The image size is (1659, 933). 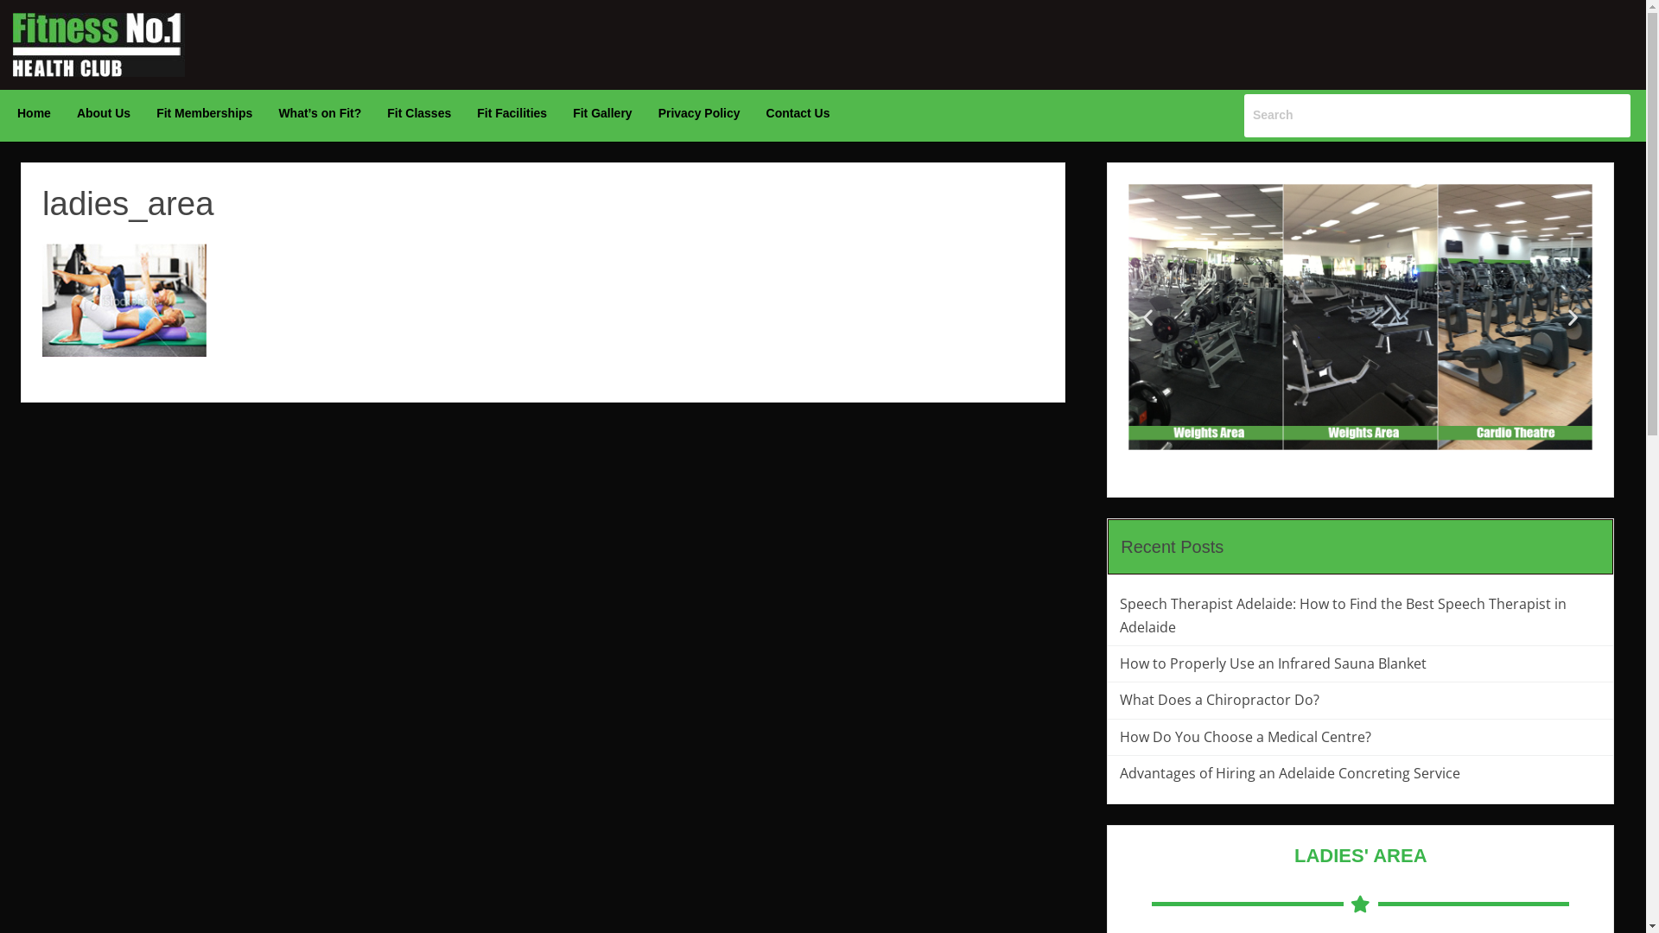 What do you see at coordinates (204, 113) in the screenshot?
I see `Fit Memberships` at bounding box center [204, 113].